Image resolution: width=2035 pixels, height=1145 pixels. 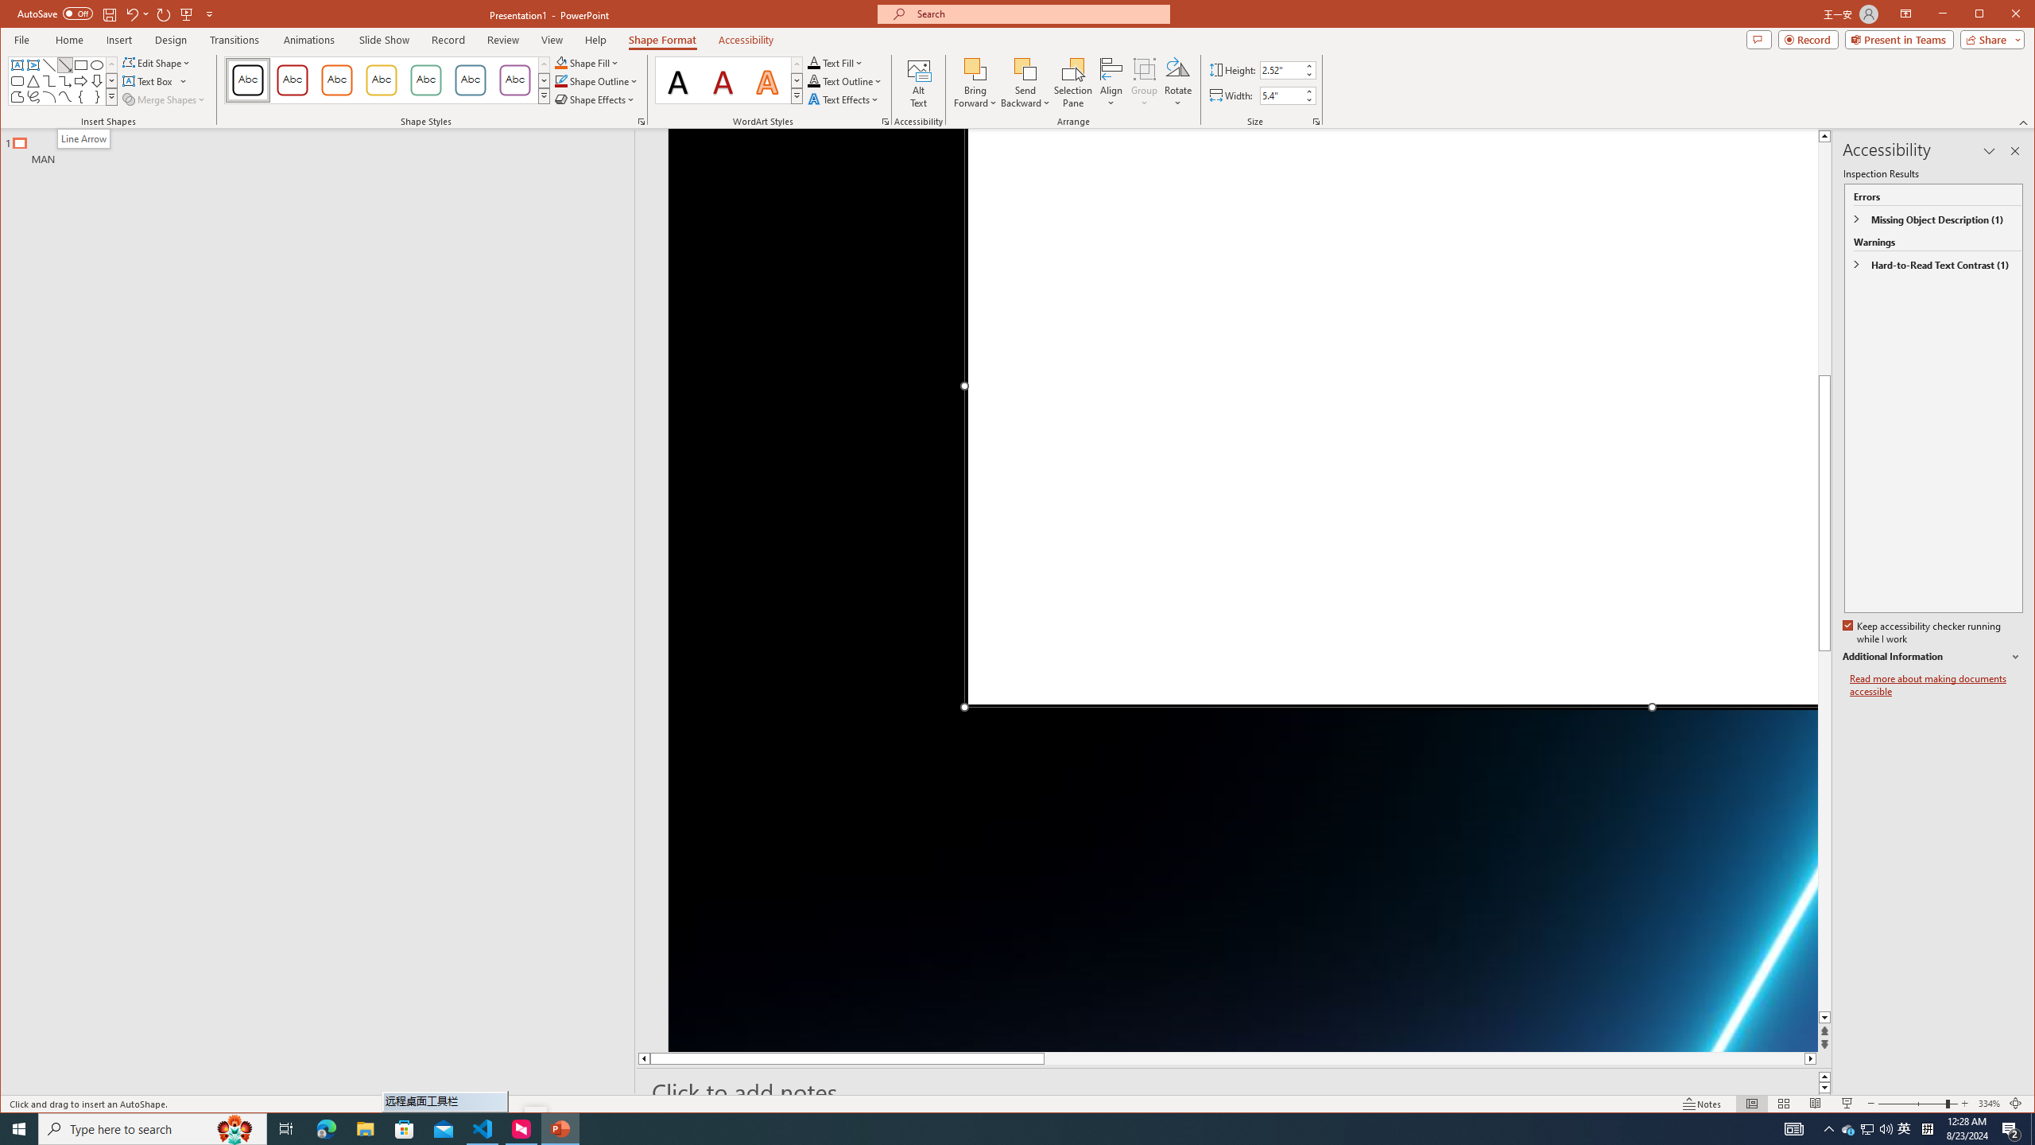 I want to click on Merge Shapes, so click(x=165, y=99).